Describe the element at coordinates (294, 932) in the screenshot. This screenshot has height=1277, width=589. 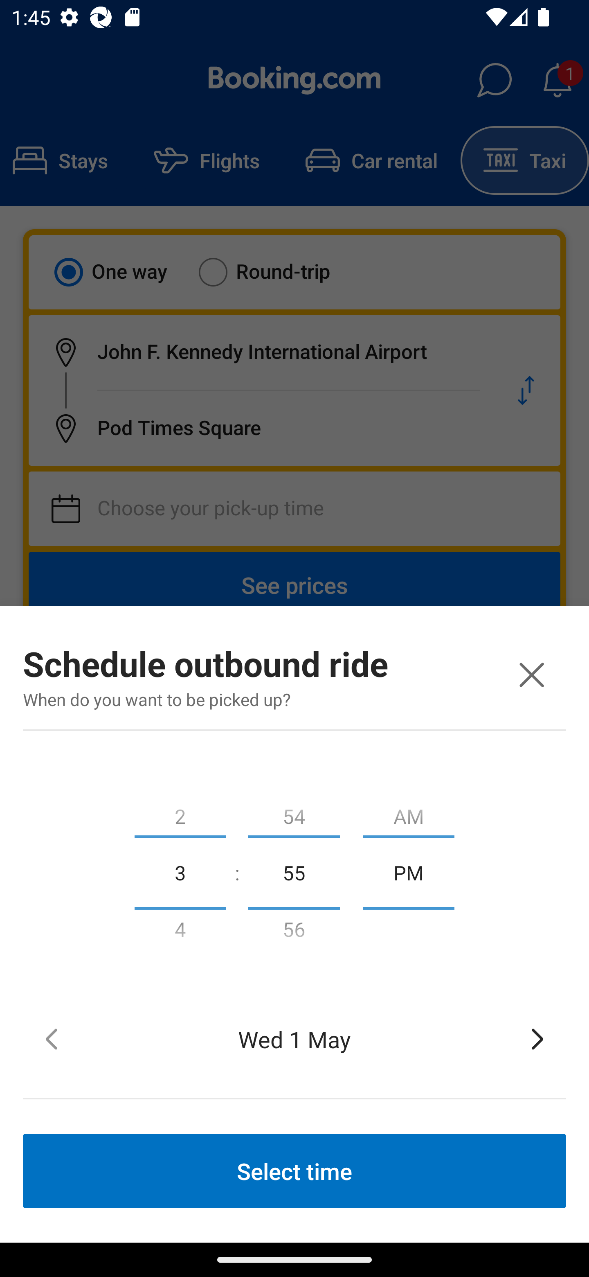
I see `56` at that location.